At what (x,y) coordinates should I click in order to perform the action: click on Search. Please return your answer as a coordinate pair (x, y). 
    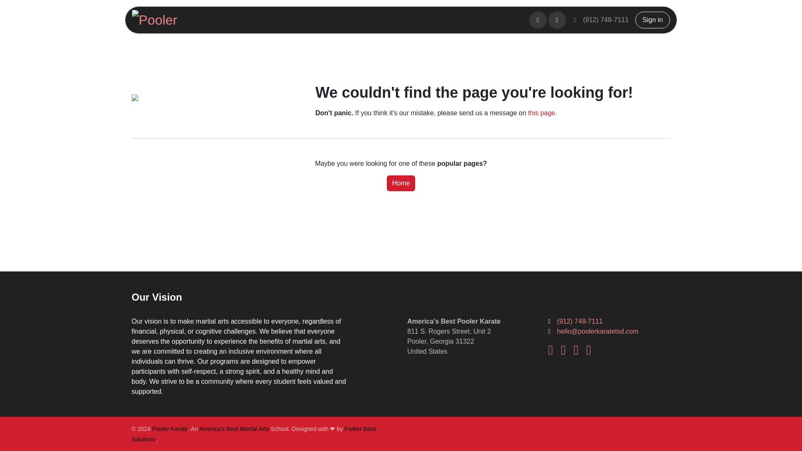
    Looking at the image, I should click on (557, 20).